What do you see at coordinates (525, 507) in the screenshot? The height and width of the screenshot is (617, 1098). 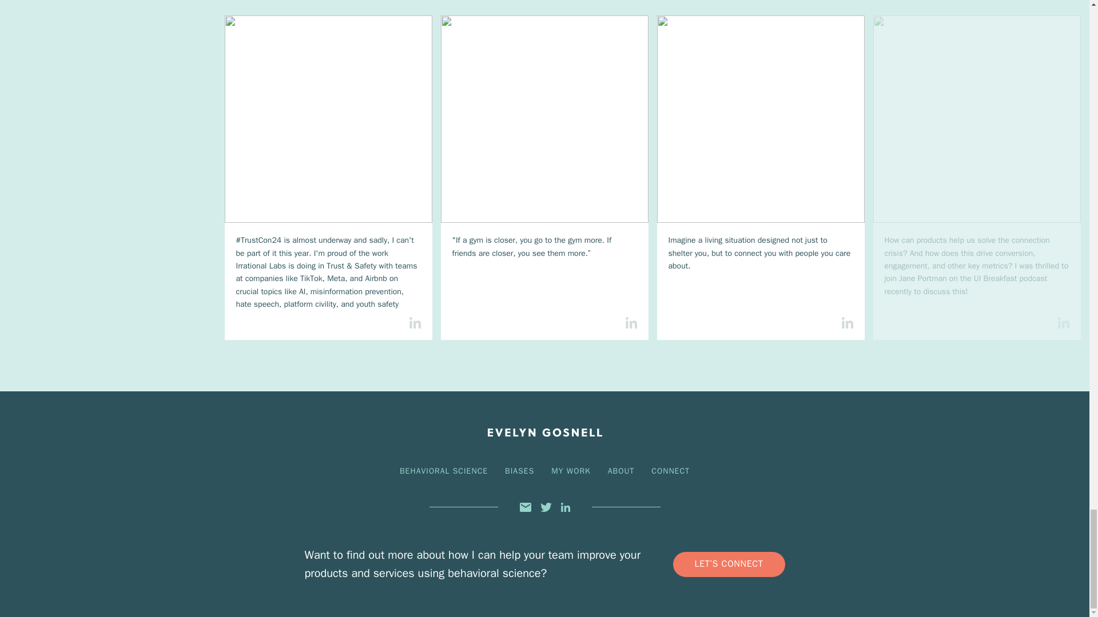 I see `Email` at bounding box center [525, 507].